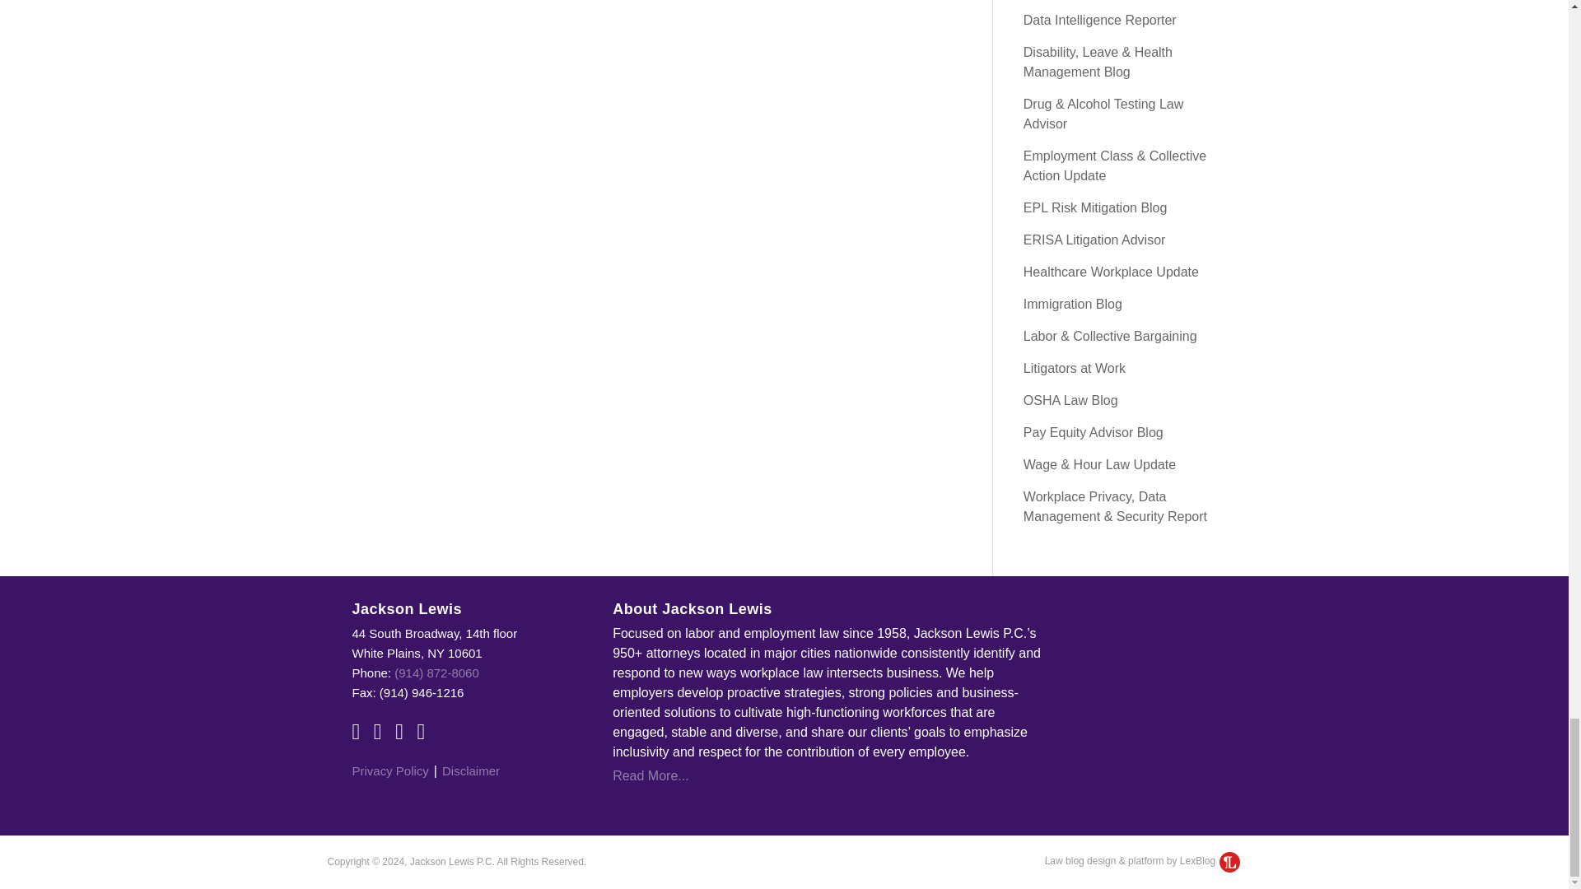 This screenshot has height=889, width=1581. Describe the element at coordinates (1098, 63) in the screenshot. I see `disability-leave-health-management-blog` at that location.